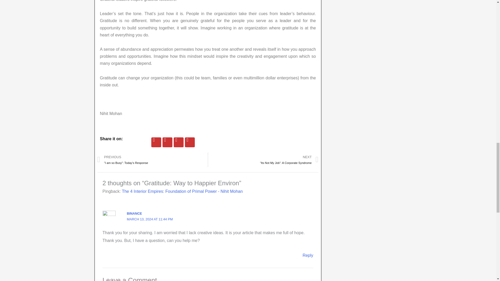 The image size is (500, 281). I want to click on Whatsapp, so click(167, 142).